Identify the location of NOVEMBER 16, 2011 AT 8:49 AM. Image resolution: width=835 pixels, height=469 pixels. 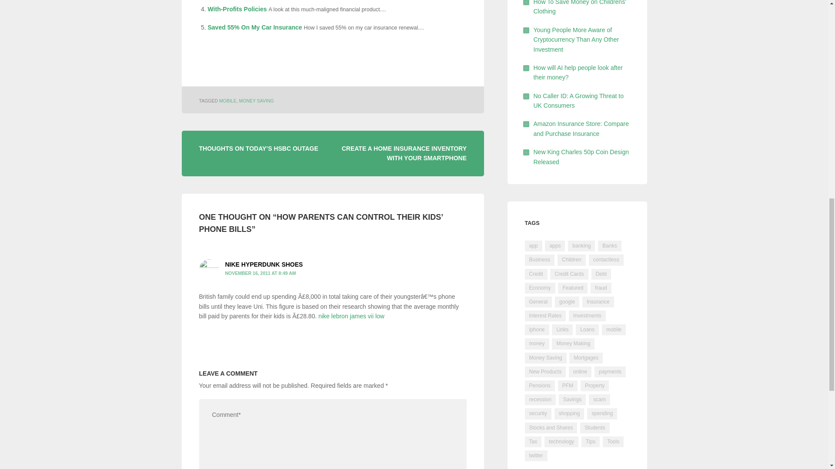
(261, 273).